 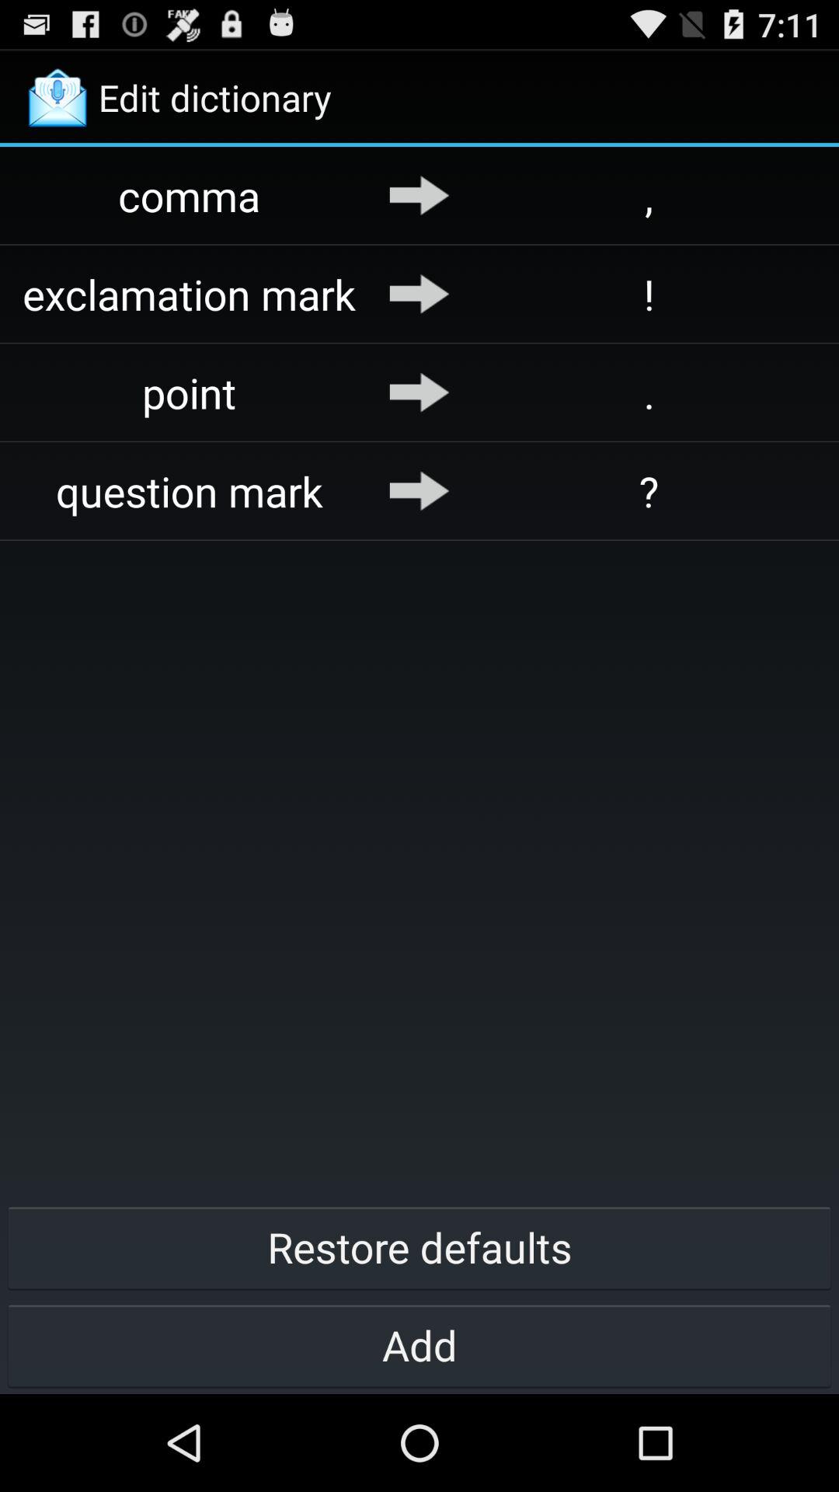 I want to click on select point icon, so click(x=190, y=392).